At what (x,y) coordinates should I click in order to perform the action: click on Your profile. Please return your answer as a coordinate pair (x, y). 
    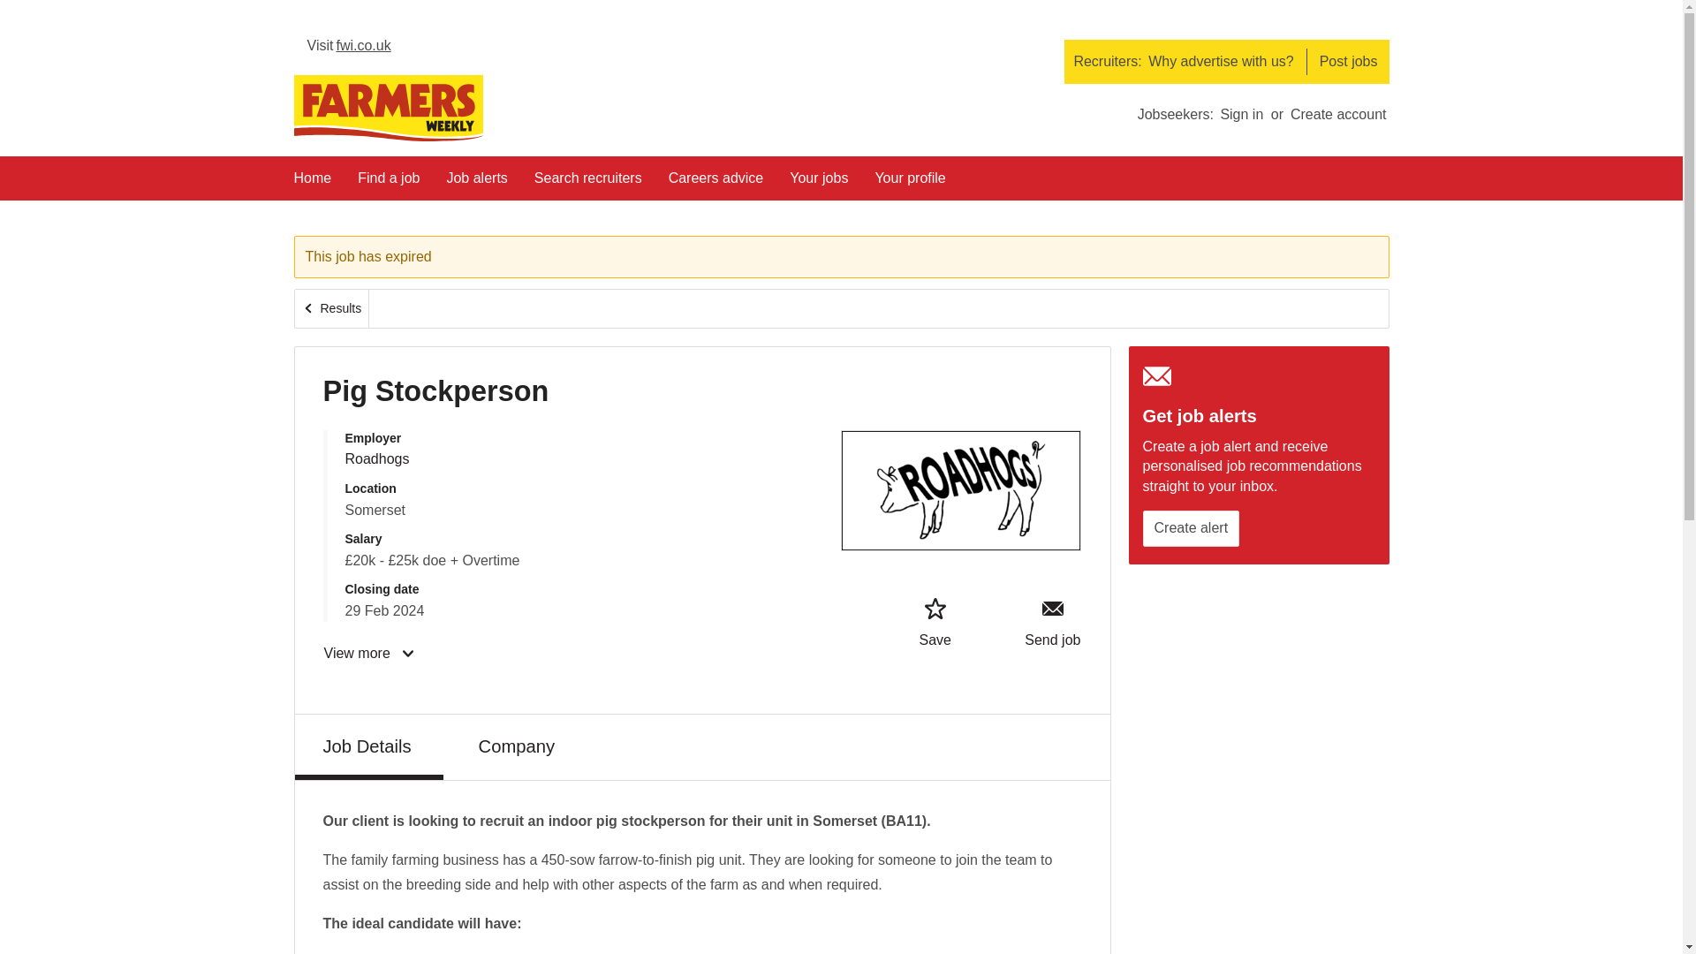
    Looking at the image, I should click on (910, 184).